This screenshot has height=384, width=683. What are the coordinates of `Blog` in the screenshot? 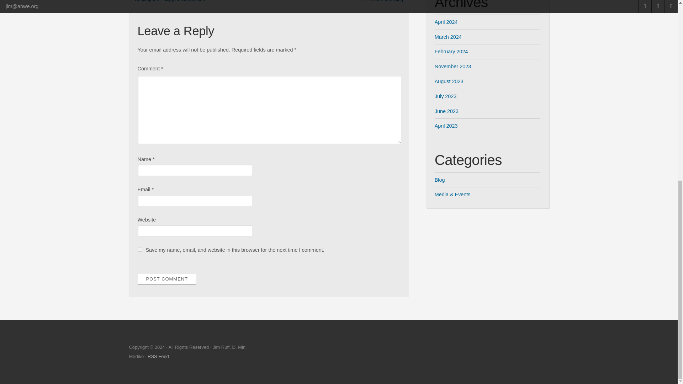 It's located at (440, 180).